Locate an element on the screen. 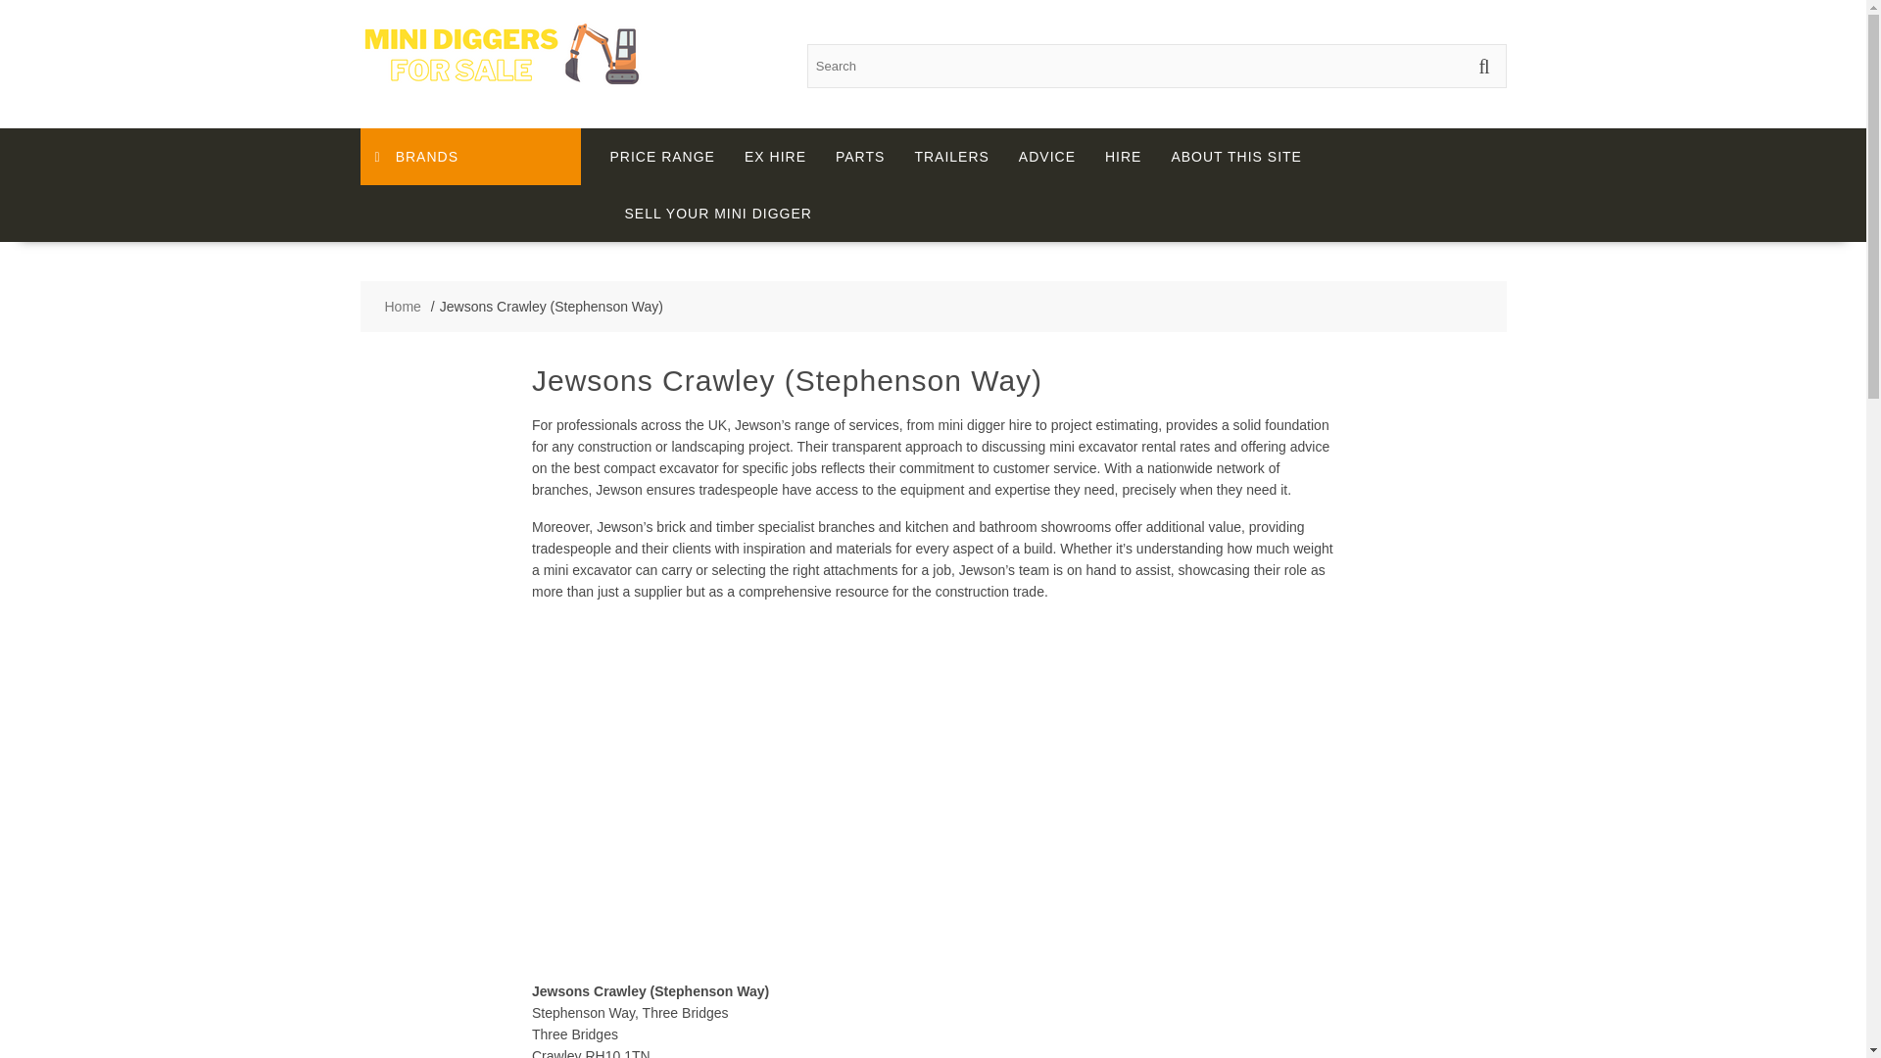  Mini Digger Hire is located at coordinates (1123, 157).